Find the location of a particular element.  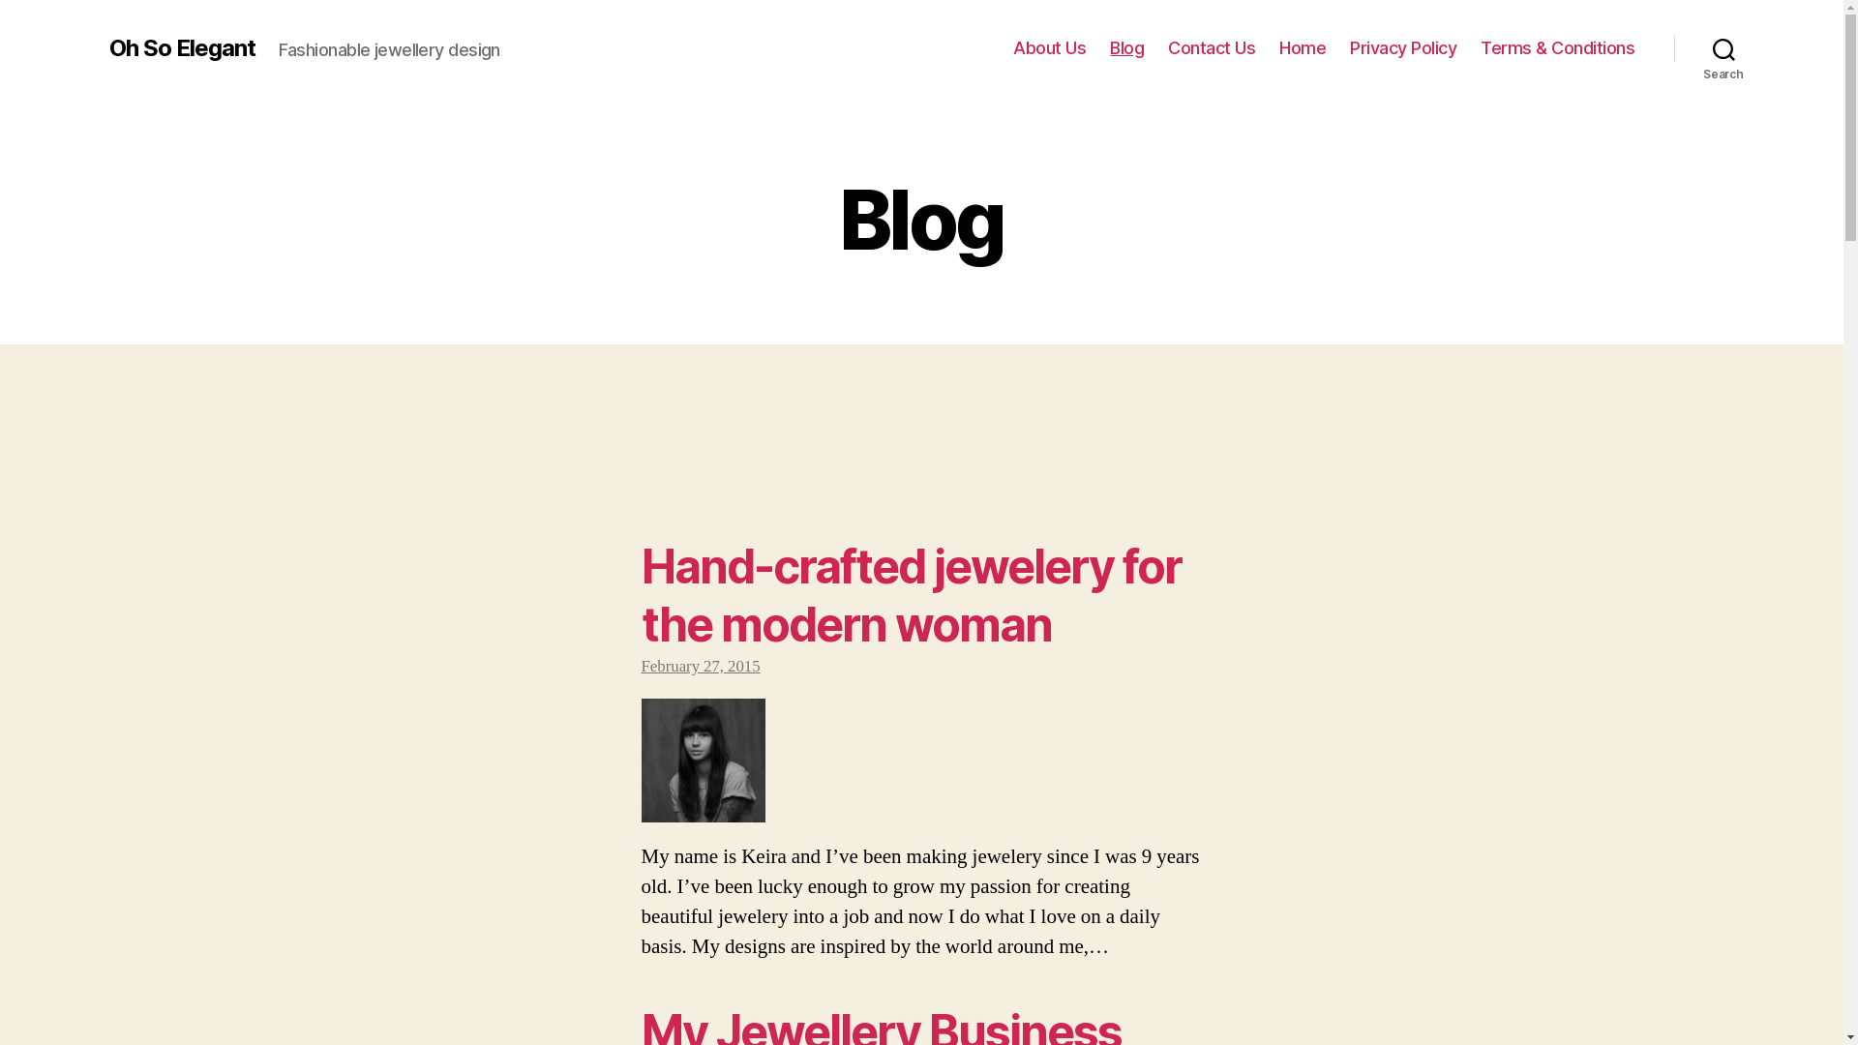

Hand-crafted jewelery for the modern woman is located at coordinates (911, 596).